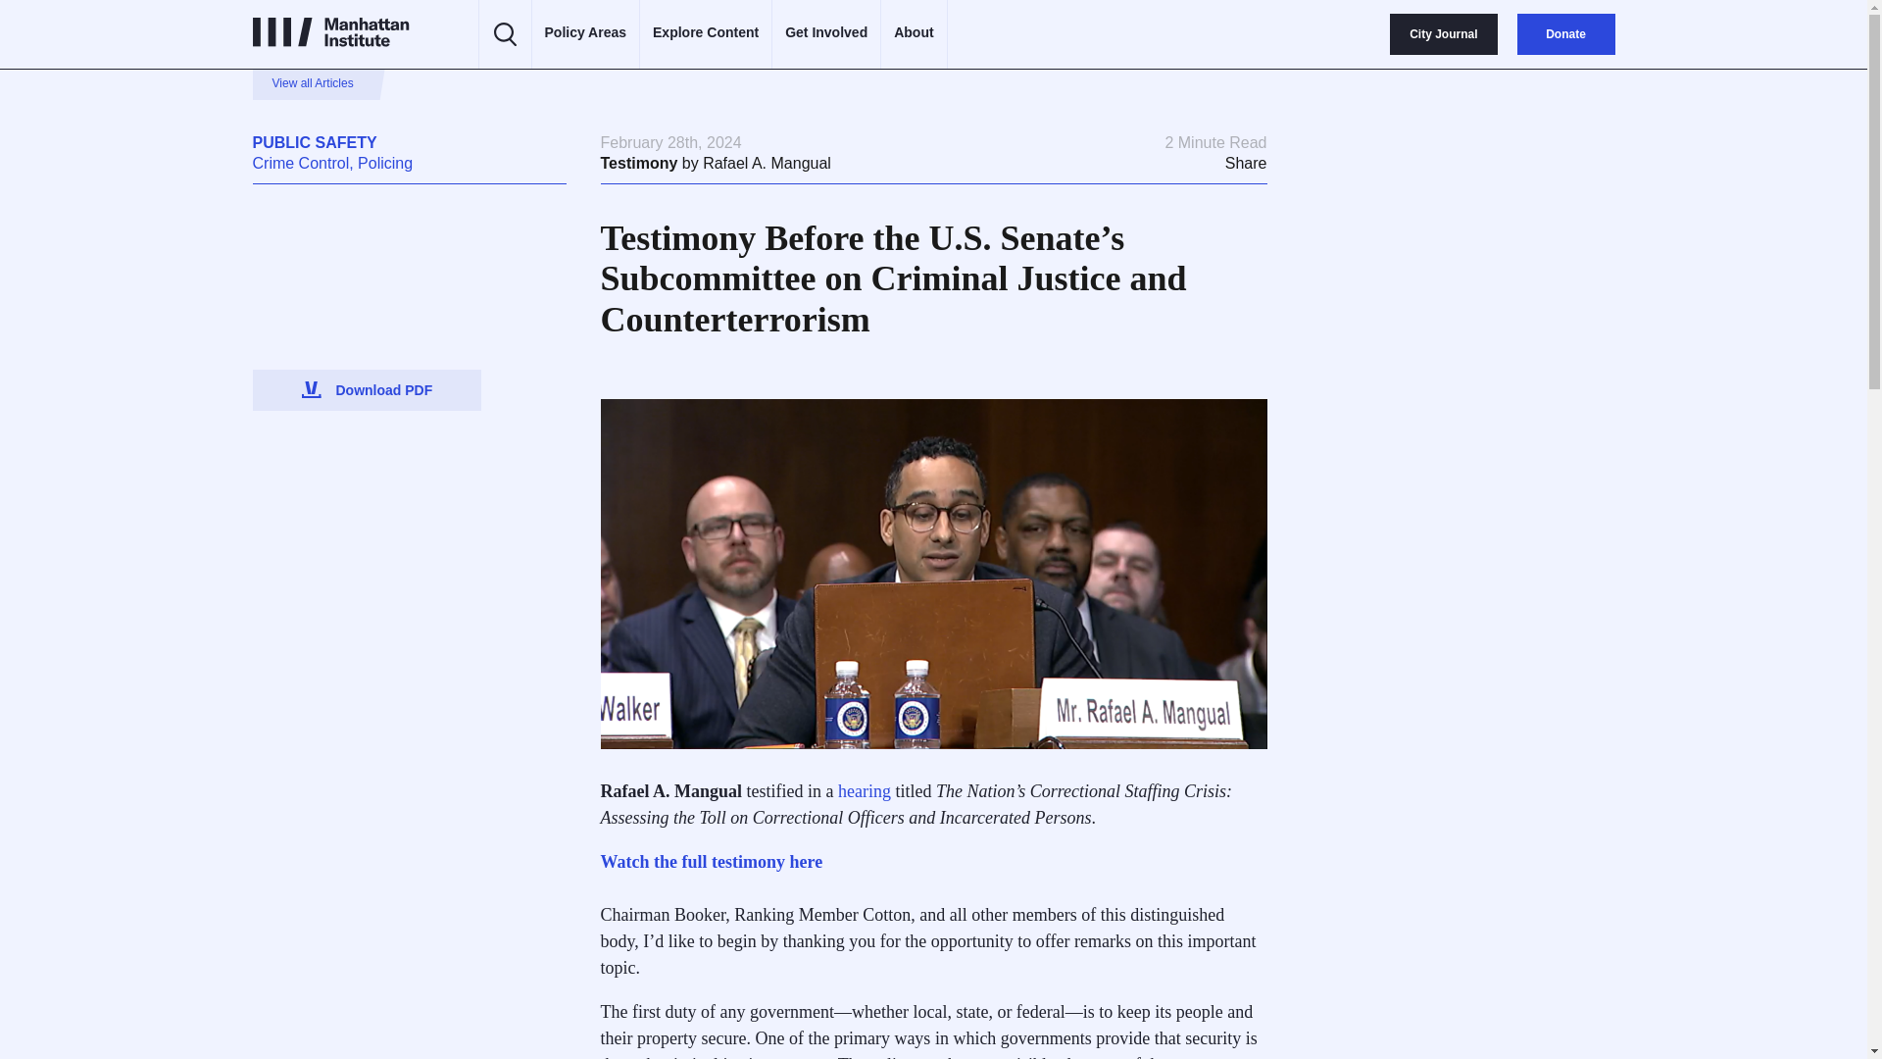 The image size is (1882, 1059). I want to click on Policy Areas, so click(586, 33).